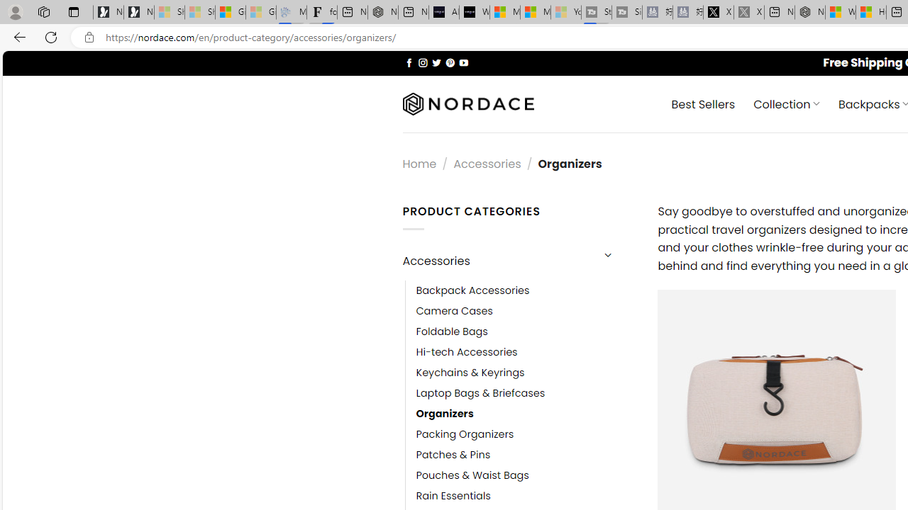 The height and width of the screenshot is (510, 908). What do you see at coordinates (467, 351) in the screenshot?
I see `Hi-tech Accessories` at bounding box center [467, 351].